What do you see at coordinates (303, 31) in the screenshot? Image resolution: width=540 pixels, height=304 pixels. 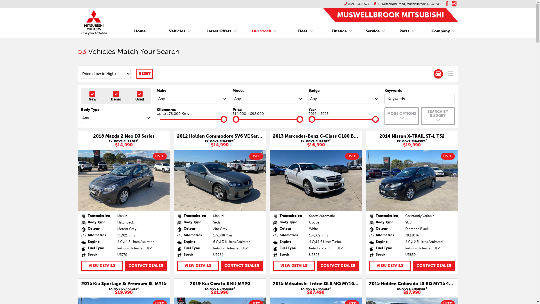 I see `Fleet` at bounding box center [303, 31].